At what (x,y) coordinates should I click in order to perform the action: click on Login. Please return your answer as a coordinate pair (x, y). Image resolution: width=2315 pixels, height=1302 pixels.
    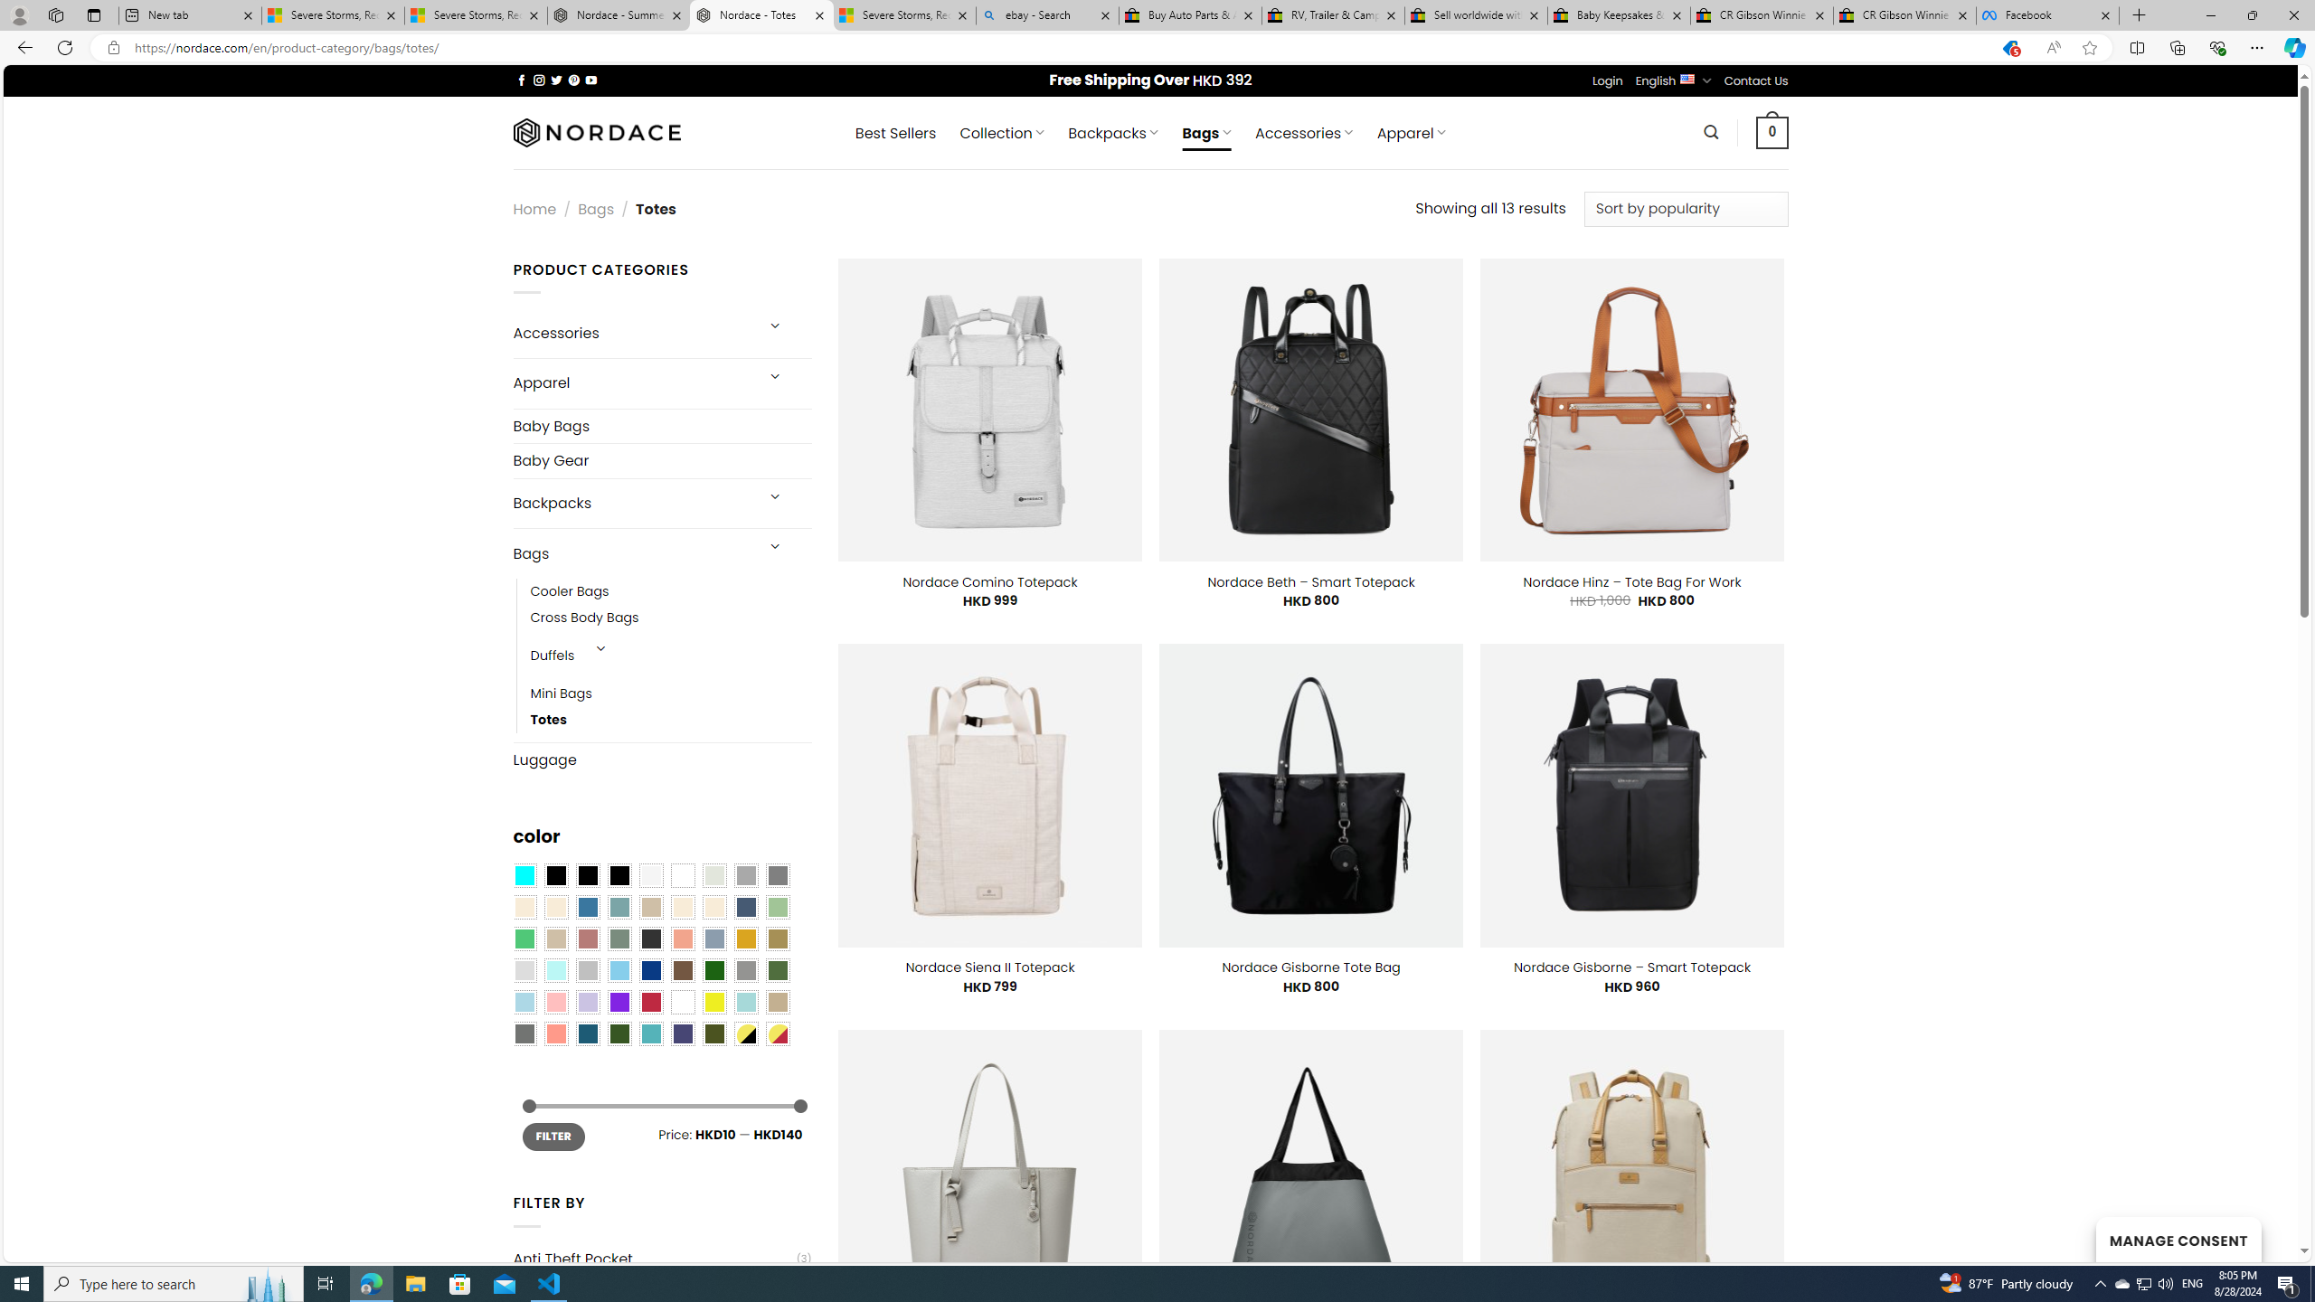
    Looking at the image, I should click on (1608, 81).